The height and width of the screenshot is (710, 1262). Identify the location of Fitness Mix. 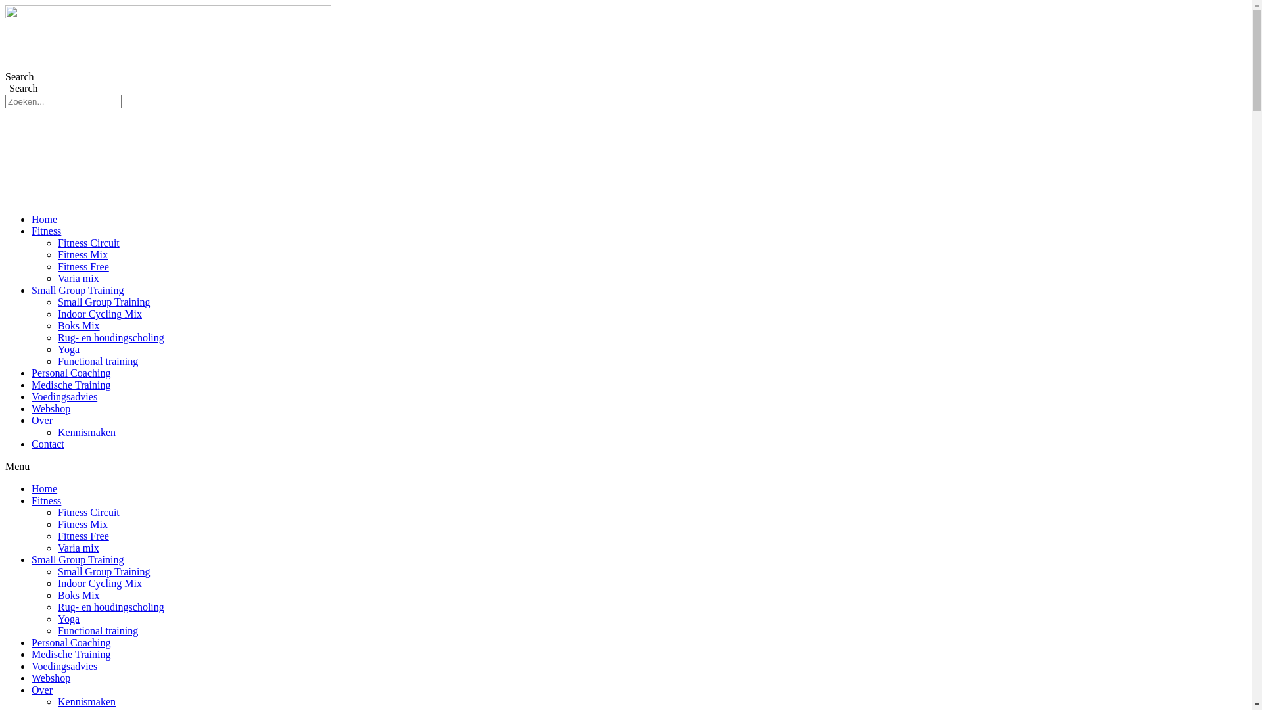
(83, 525).